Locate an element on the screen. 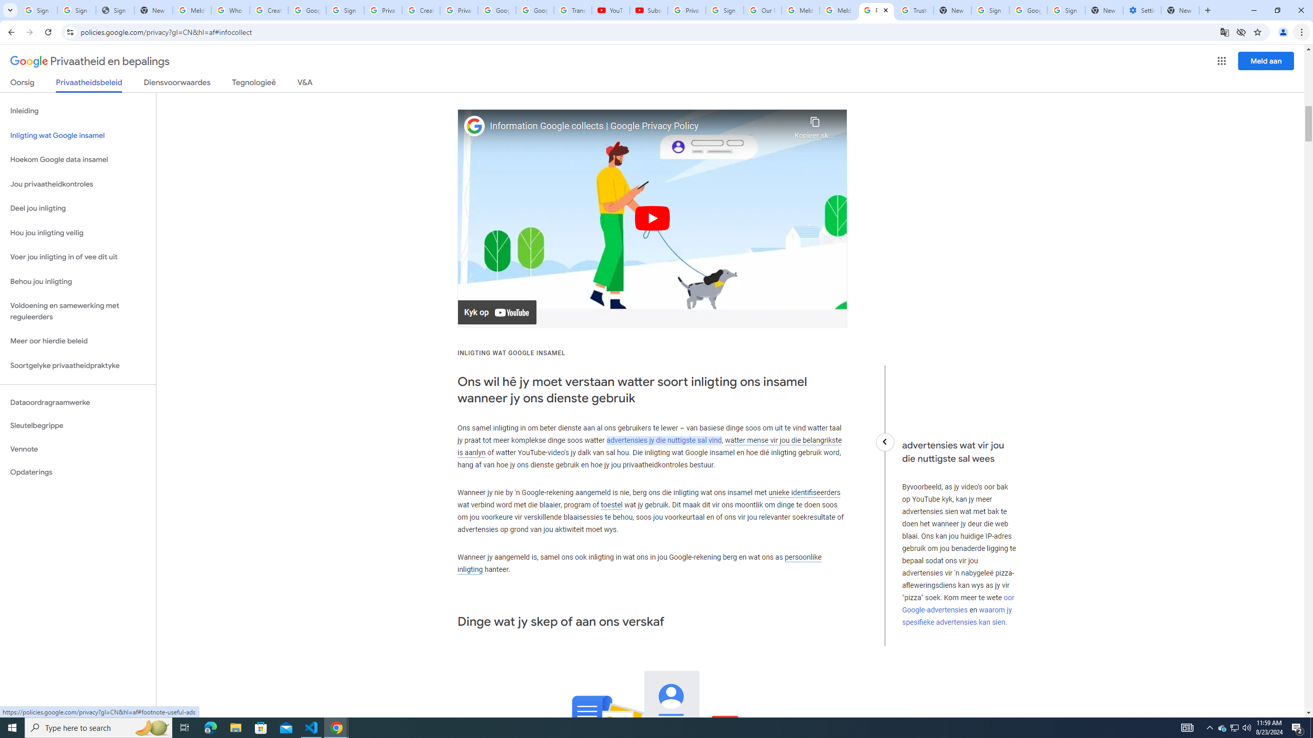 This screenshot has width=1313, height=738. Sign in - Google Accounts is located at coordinates (990, 10).